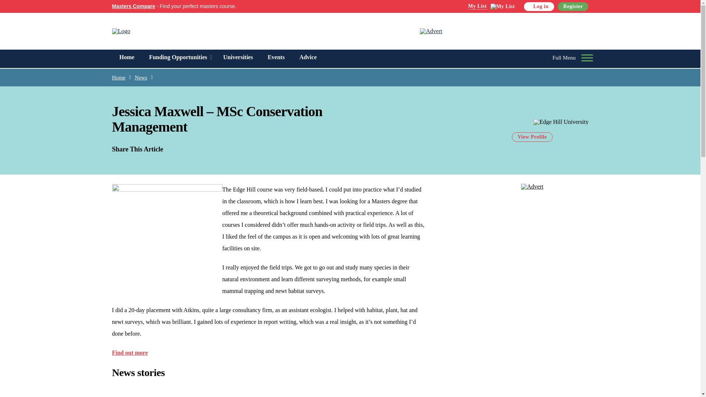 This screenshot has height=397, width=706. Describe the element at coordinates (566, 57) in the screenshot. I see `Full Menu` at that location.